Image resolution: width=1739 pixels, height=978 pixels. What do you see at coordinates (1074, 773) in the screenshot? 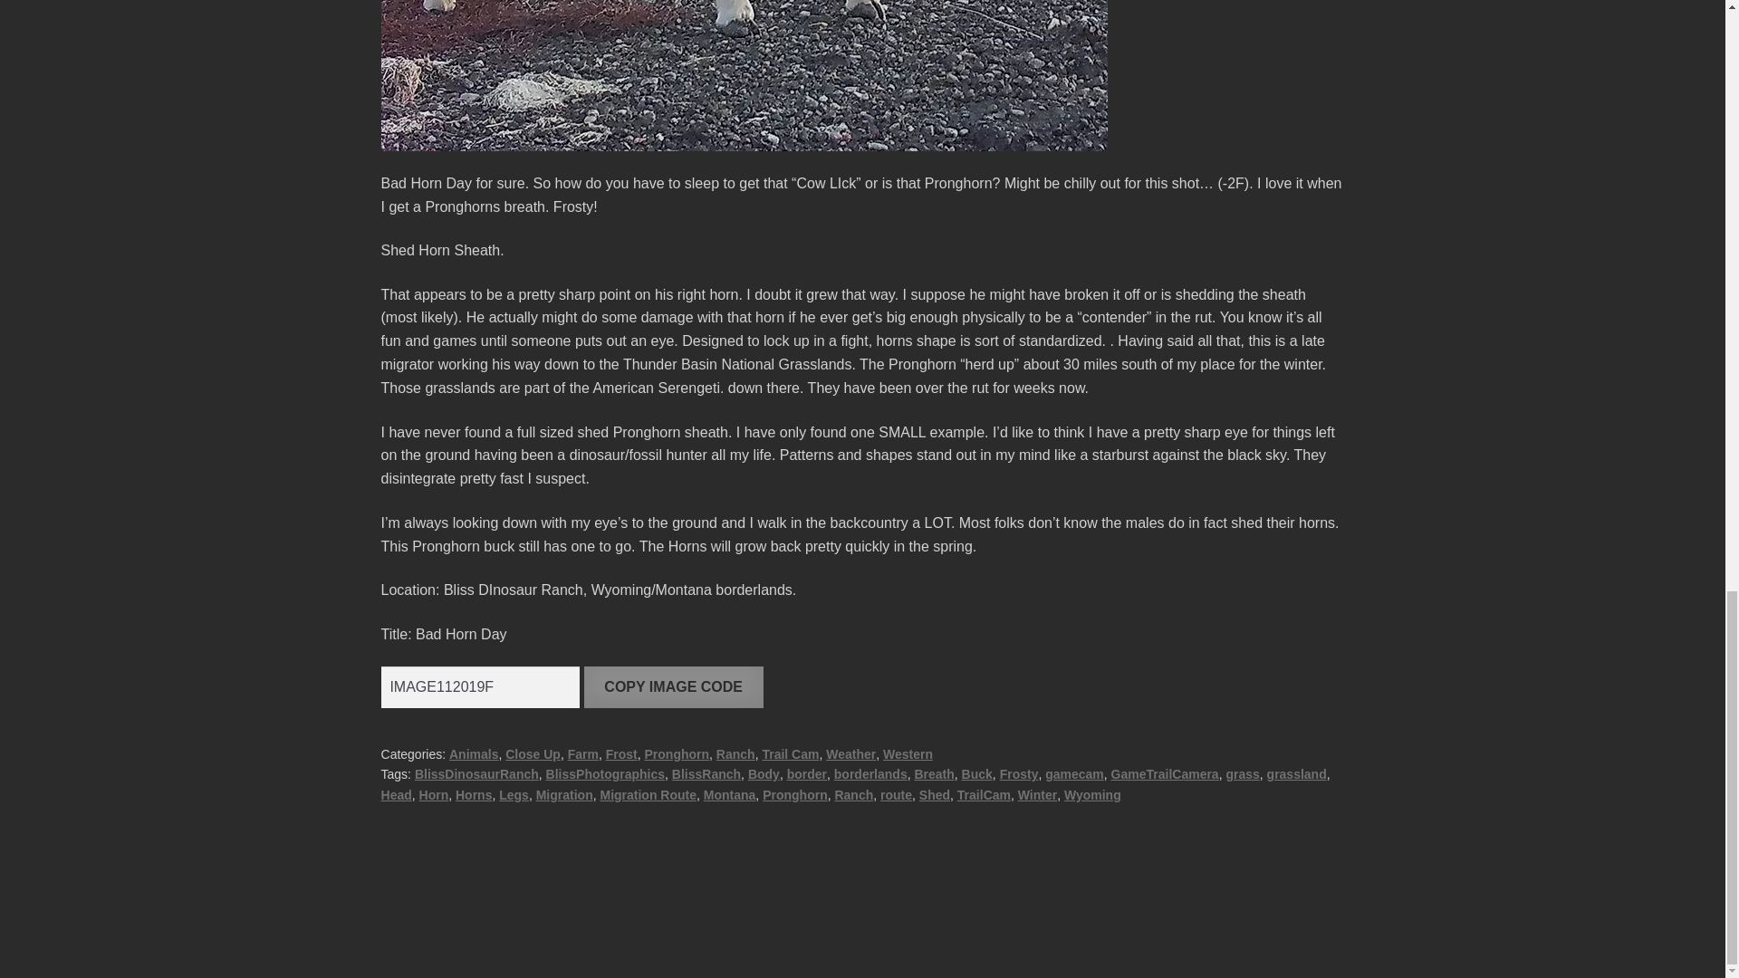
I see `gamecam` at bounding box center [1074, 773].